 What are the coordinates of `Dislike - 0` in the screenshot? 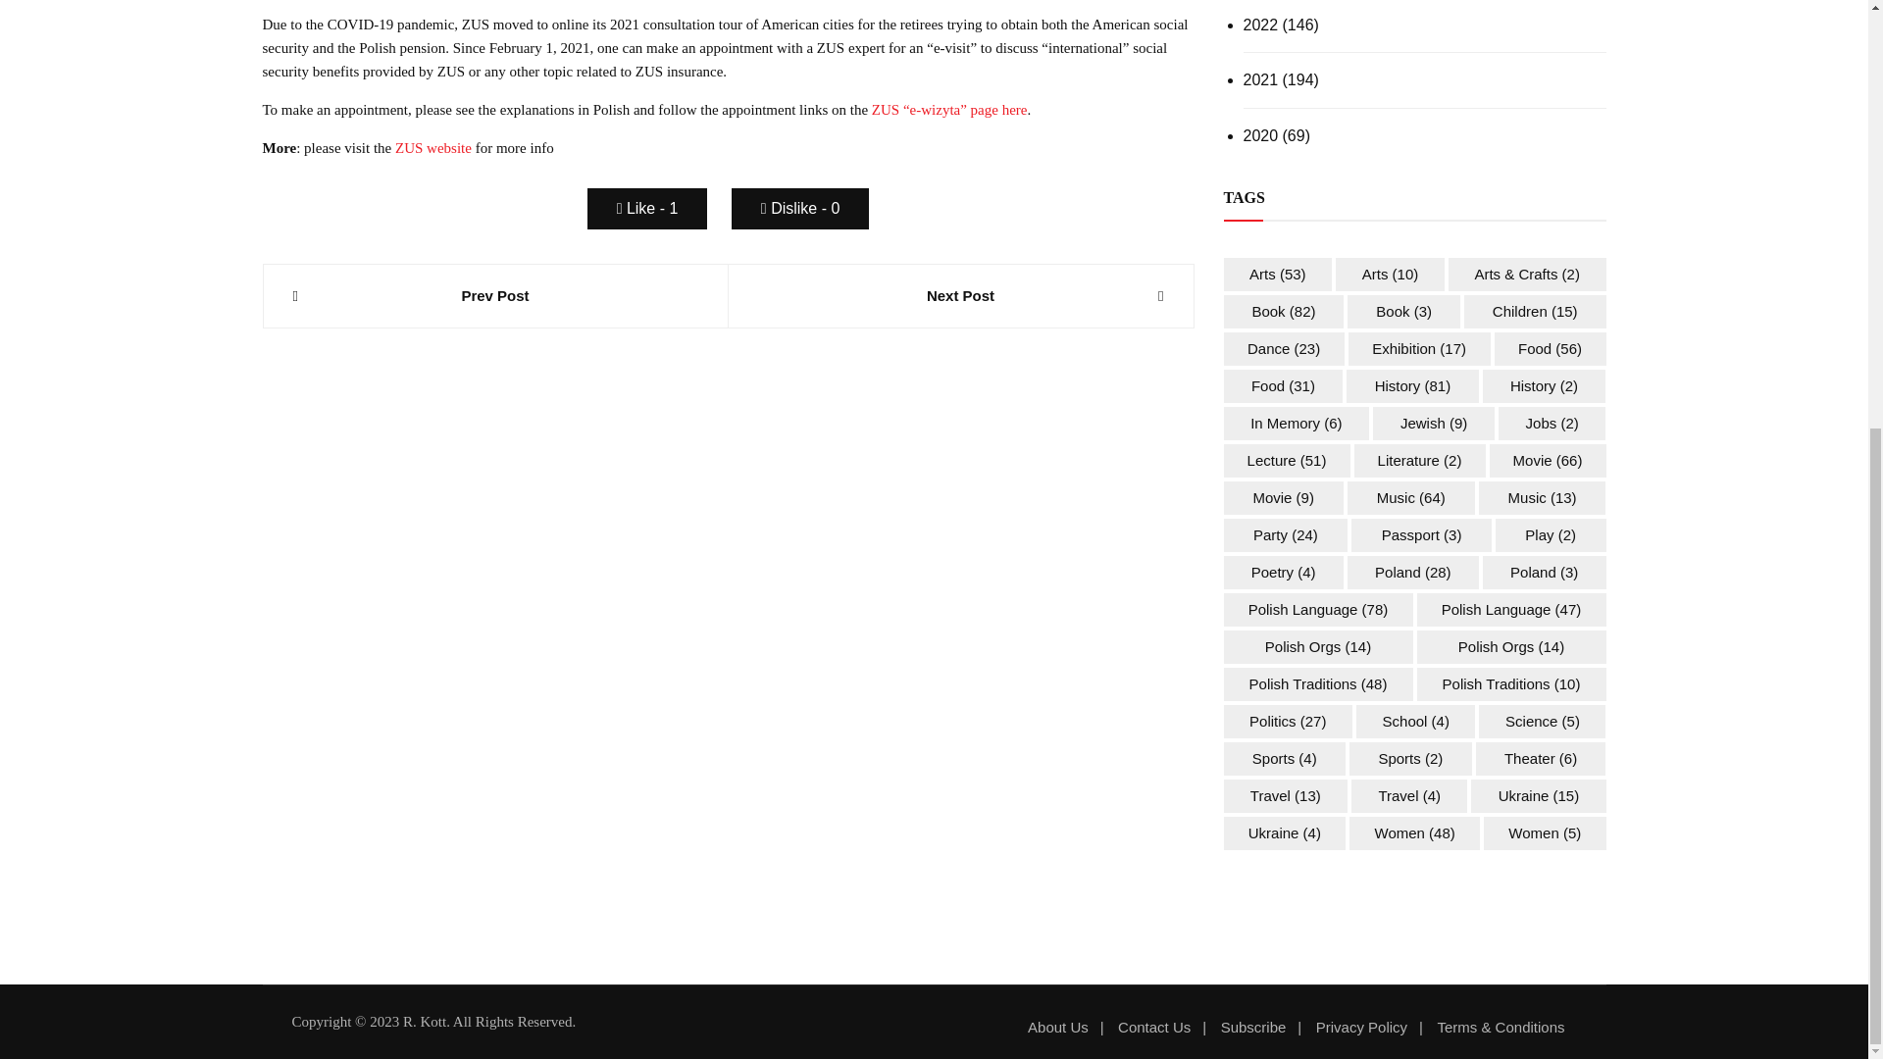 It's located at (800, 209).